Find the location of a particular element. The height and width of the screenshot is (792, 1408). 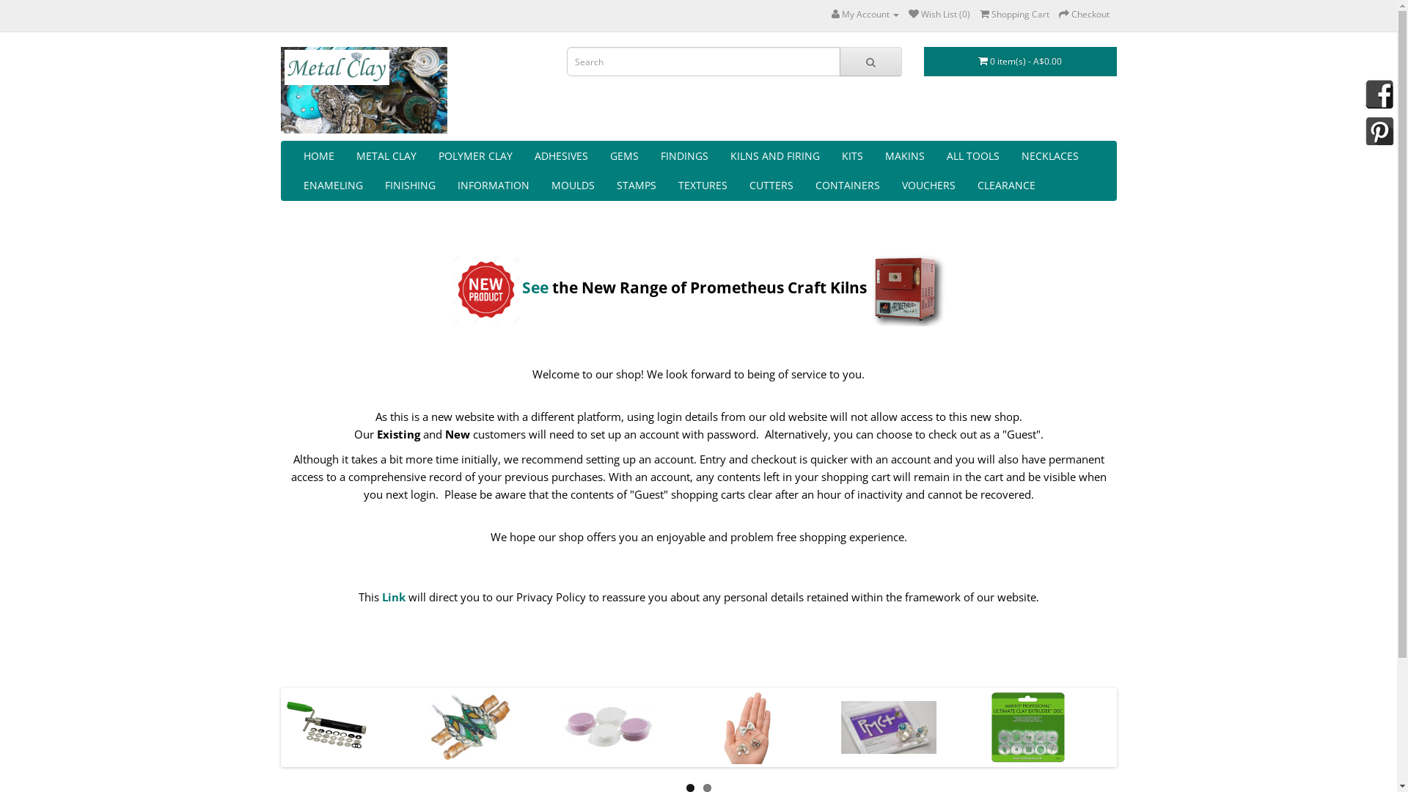

FINDINGS is located at coordinates (685, 156).